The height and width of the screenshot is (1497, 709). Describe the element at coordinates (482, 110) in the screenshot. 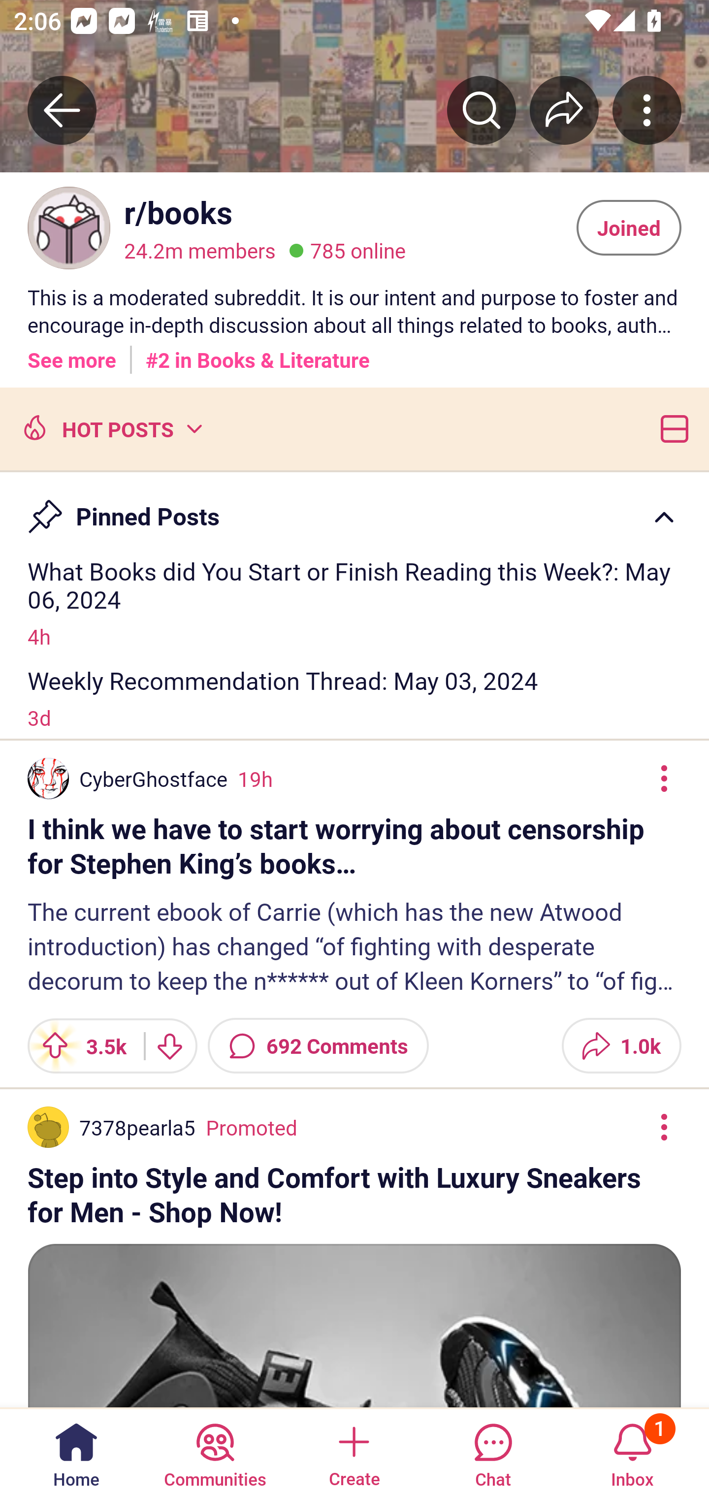

I see `Search r/﻿books` at that location.